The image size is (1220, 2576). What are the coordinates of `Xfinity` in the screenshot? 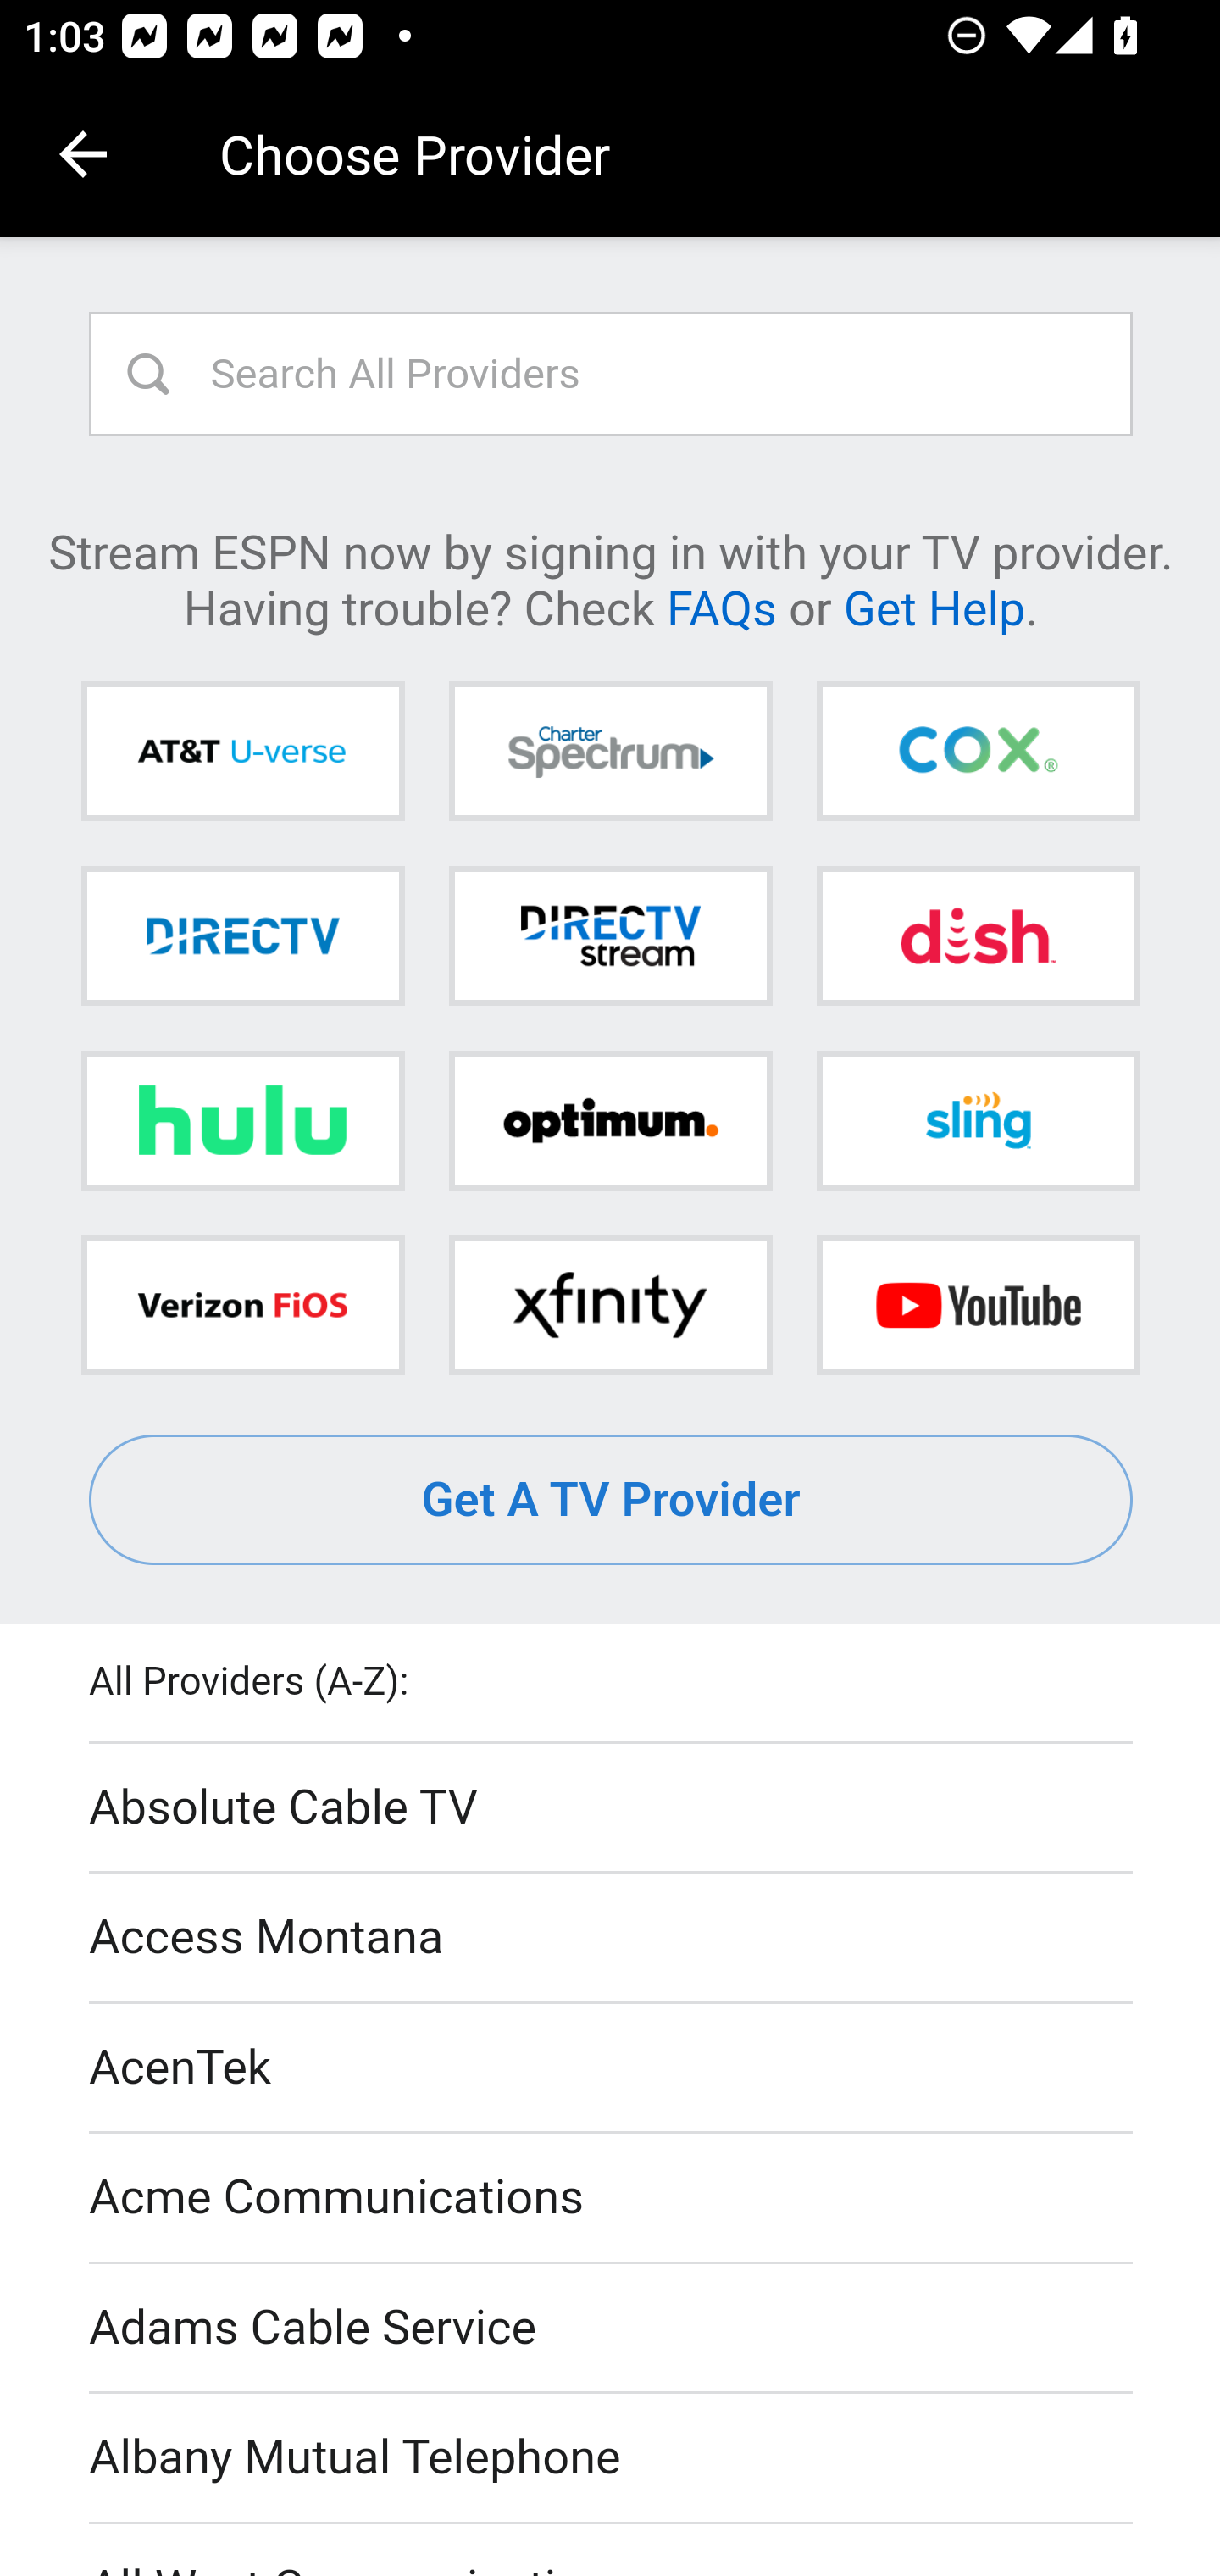 It's located at (610, 1305).